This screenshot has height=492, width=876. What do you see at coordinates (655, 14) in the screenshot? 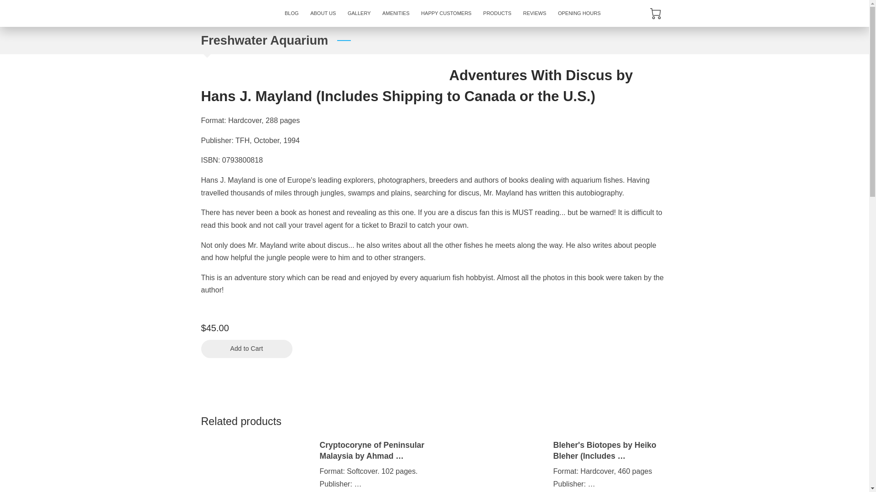
I see `0` at bounding box center [655, 14].